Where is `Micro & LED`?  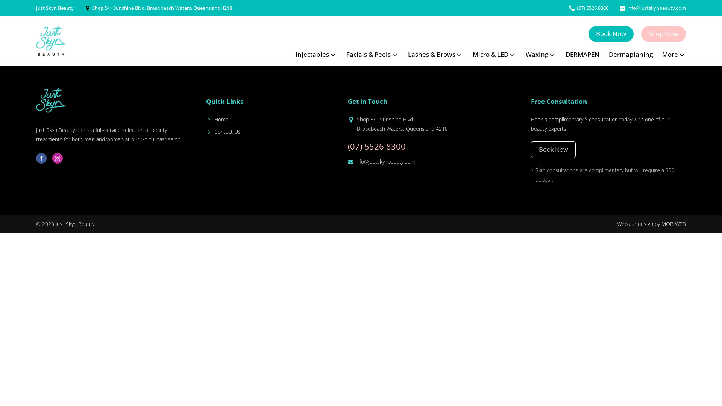
Micro & LED is located at coordinates (494, 55).